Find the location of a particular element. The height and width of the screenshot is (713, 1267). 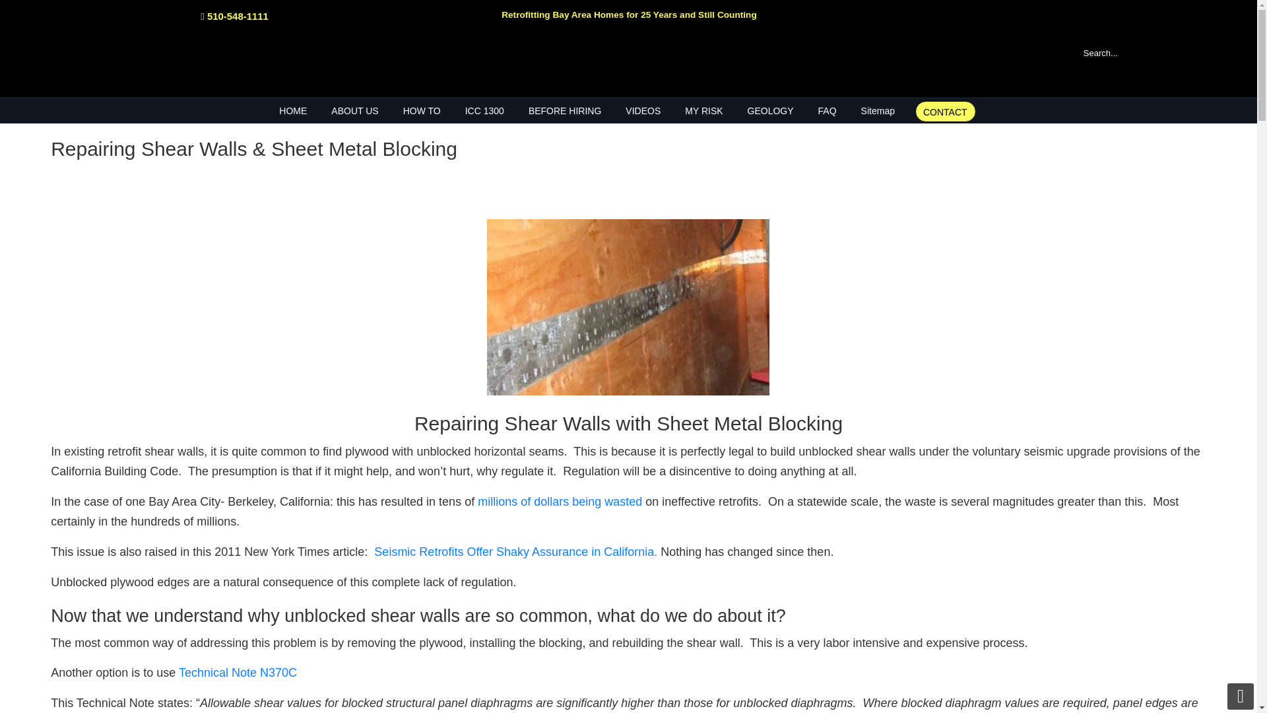

HOME is located at coordinates (293, 111).